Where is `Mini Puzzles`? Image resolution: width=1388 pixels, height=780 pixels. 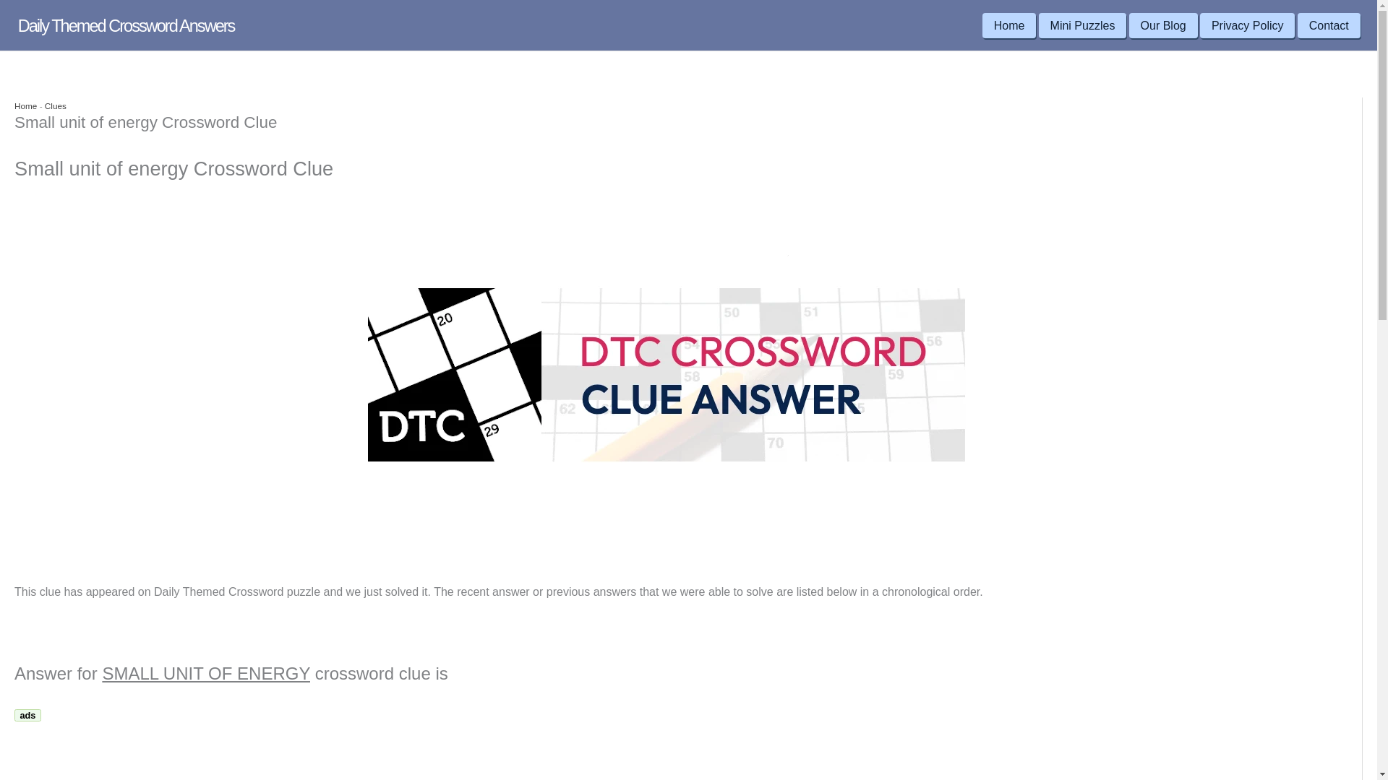 Mini Puzzles is located at coordinates (1083, 25).